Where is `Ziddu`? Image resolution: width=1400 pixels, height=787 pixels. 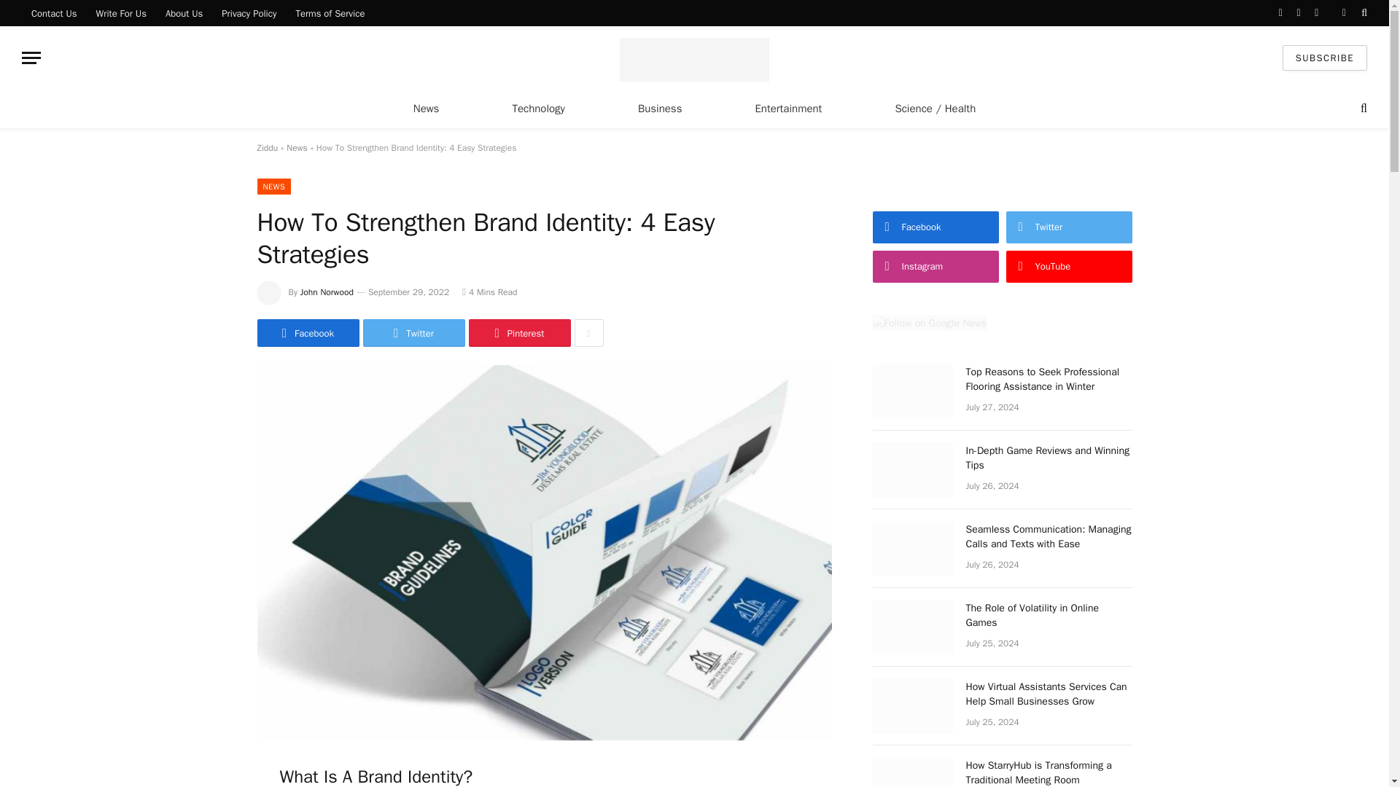 Ziddu is located at coordinates (694, 57).